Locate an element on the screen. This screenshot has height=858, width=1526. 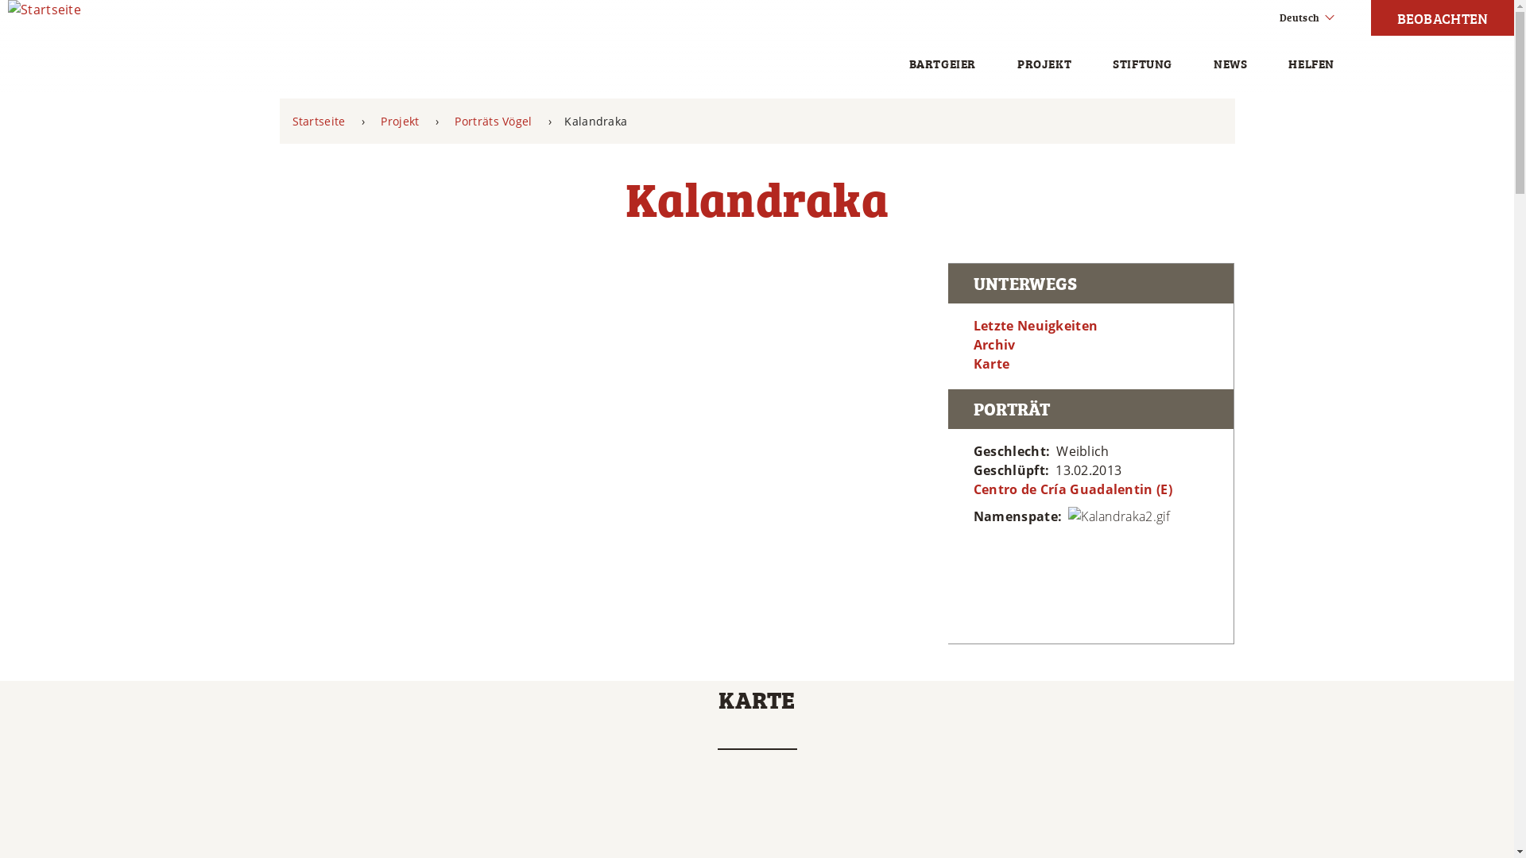
Projekt is located at coordinates (400, 121).